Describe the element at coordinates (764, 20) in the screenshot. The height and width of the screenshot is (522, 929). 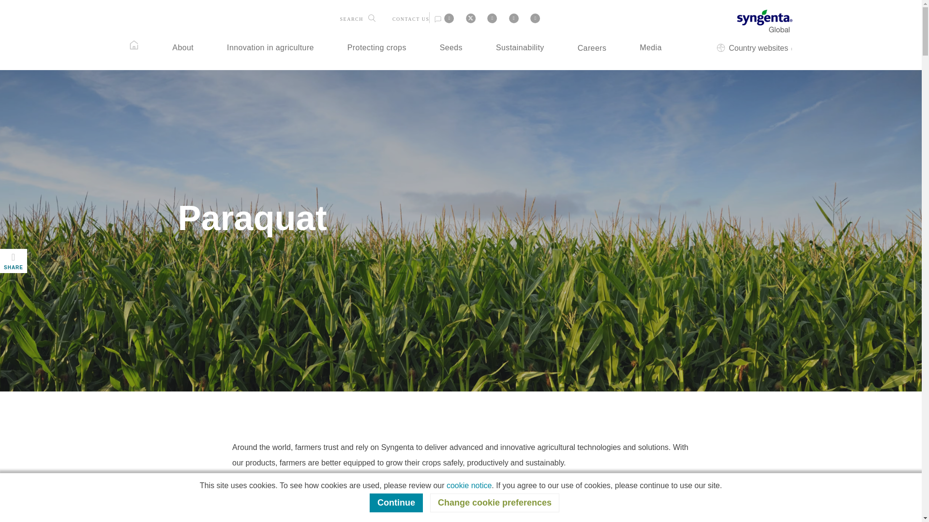
I see `Syngenta Global - link to home page` at that location.